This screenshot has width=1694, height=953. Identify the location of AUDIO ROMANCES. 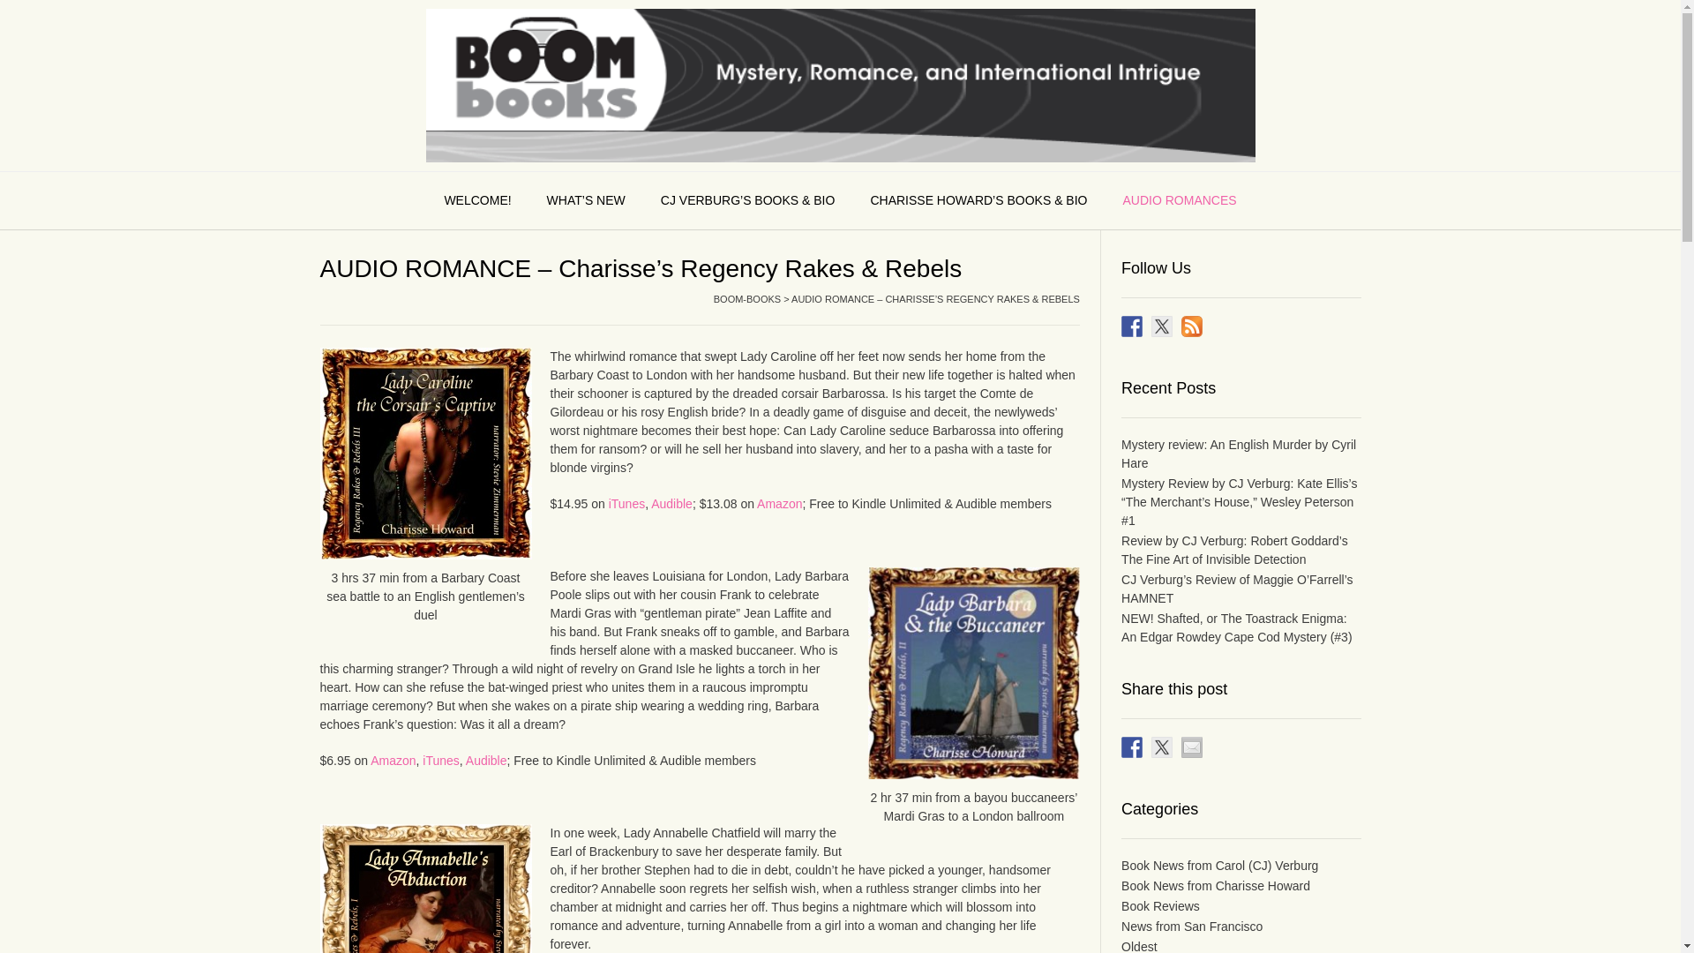
(1179, 201).